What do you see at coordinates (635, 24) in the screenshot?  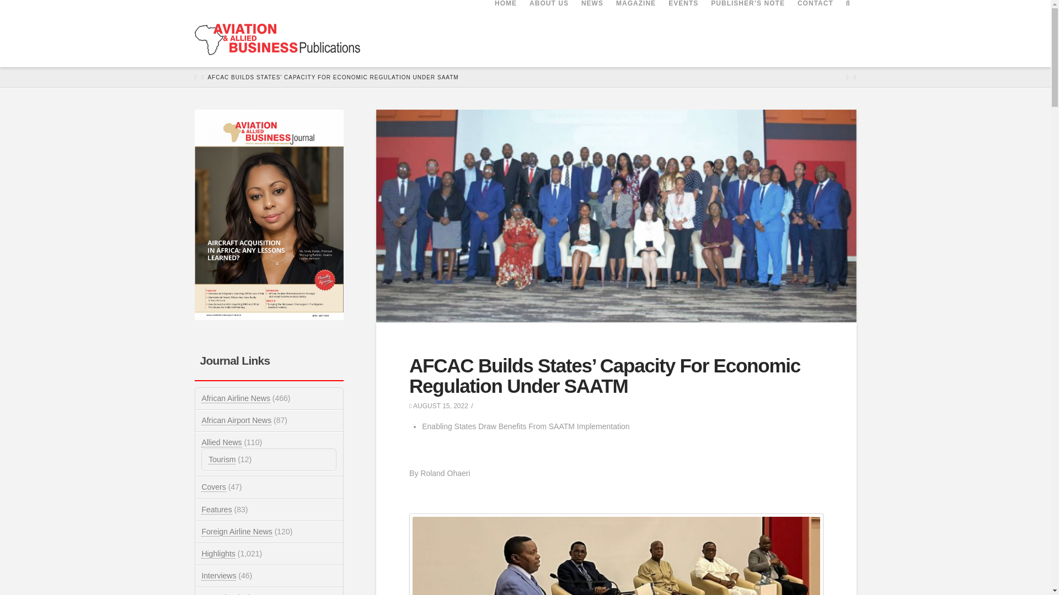 I see `MAGAZINE` at bounding box center [635, 24].